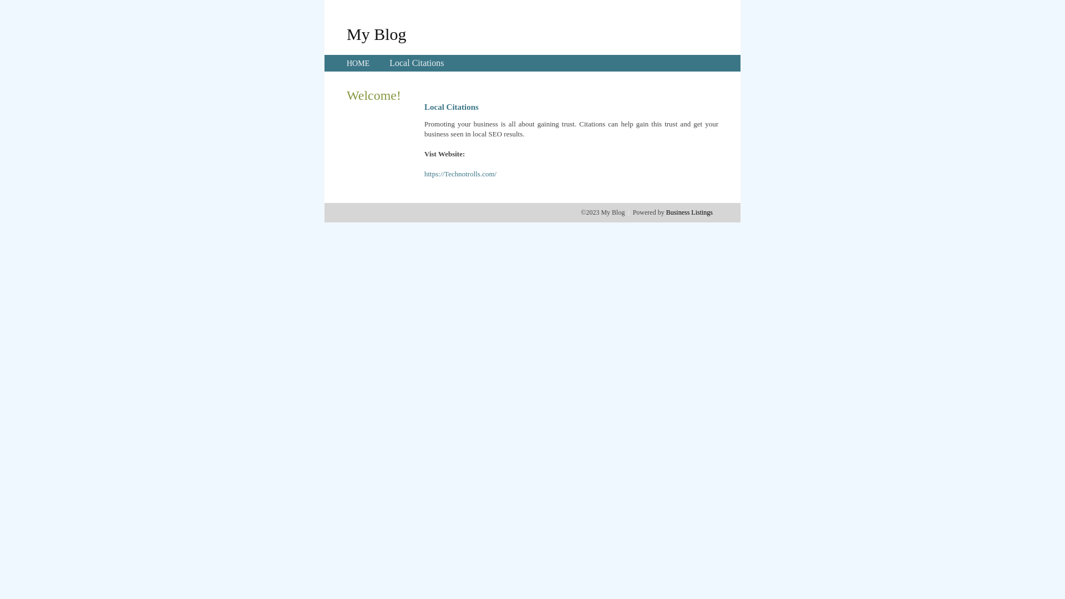 Image resolution: width=1065 pixels, height=599 pixels. Describe the element at coordinates (358, 63) in the screenshot. I see `HOME` at that location.